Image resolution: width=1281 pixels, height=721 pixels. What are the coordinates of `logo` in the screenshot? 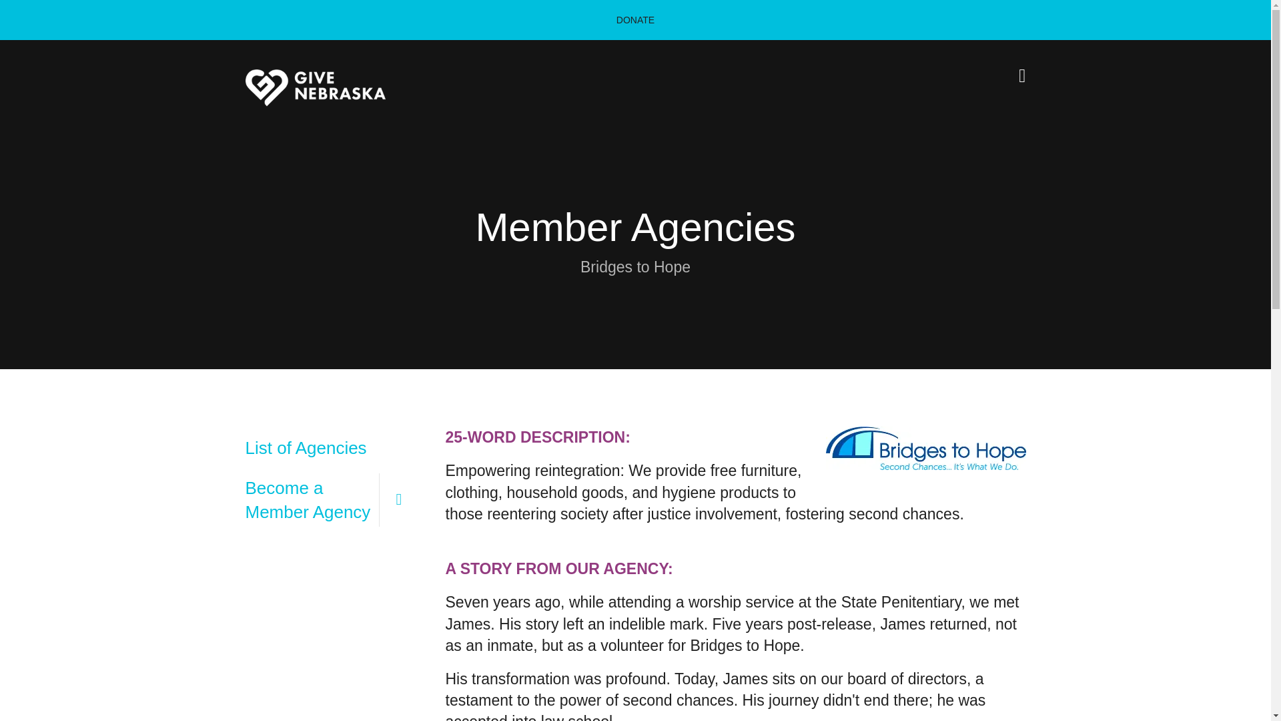 It's located at (315, 87).